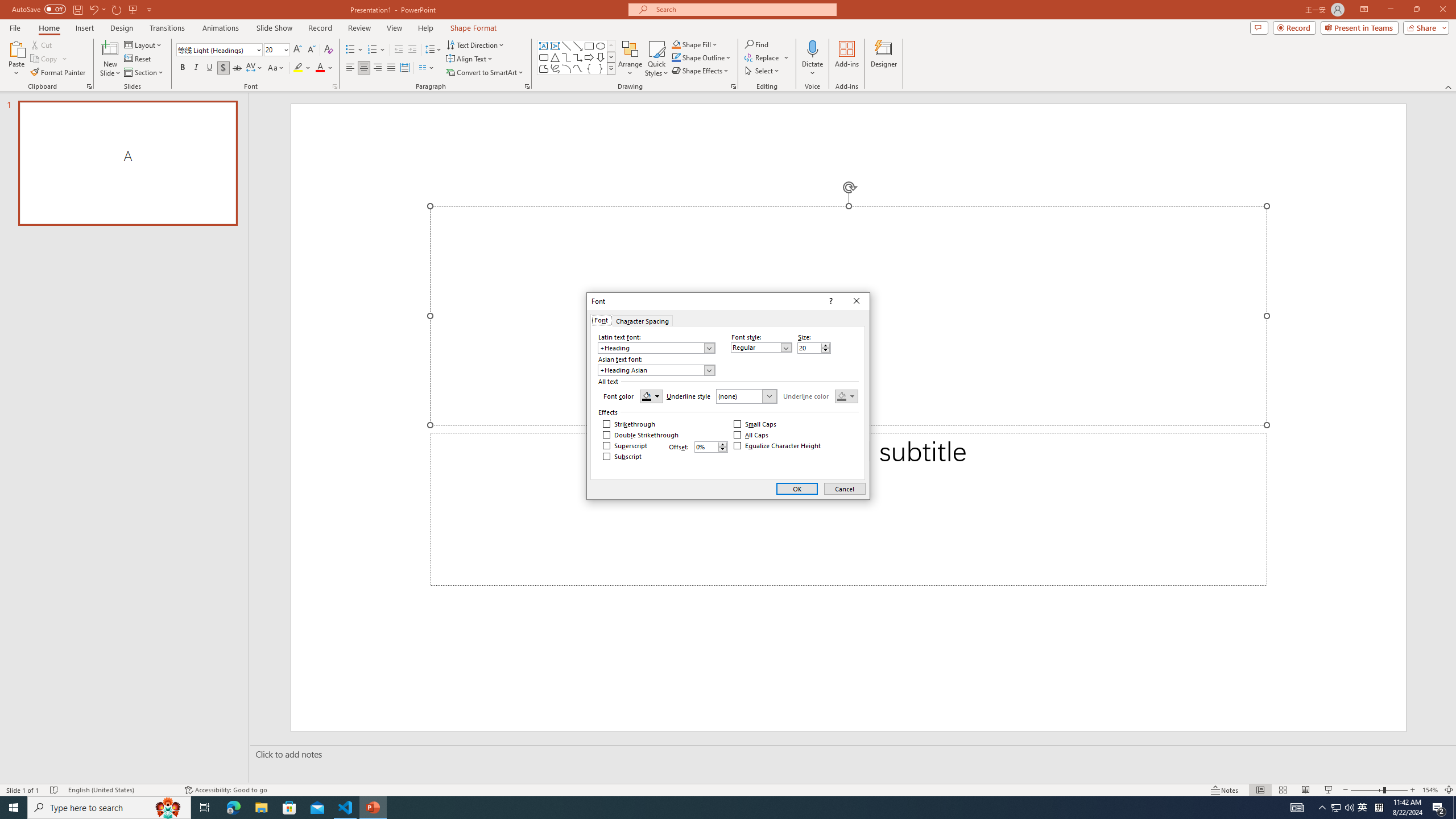 The height and width of the screenshot is (819, 1456). What do you see at coordinates (622, 456) in the screenshot?
I see `Subscript` at bounding box center [622, 456].